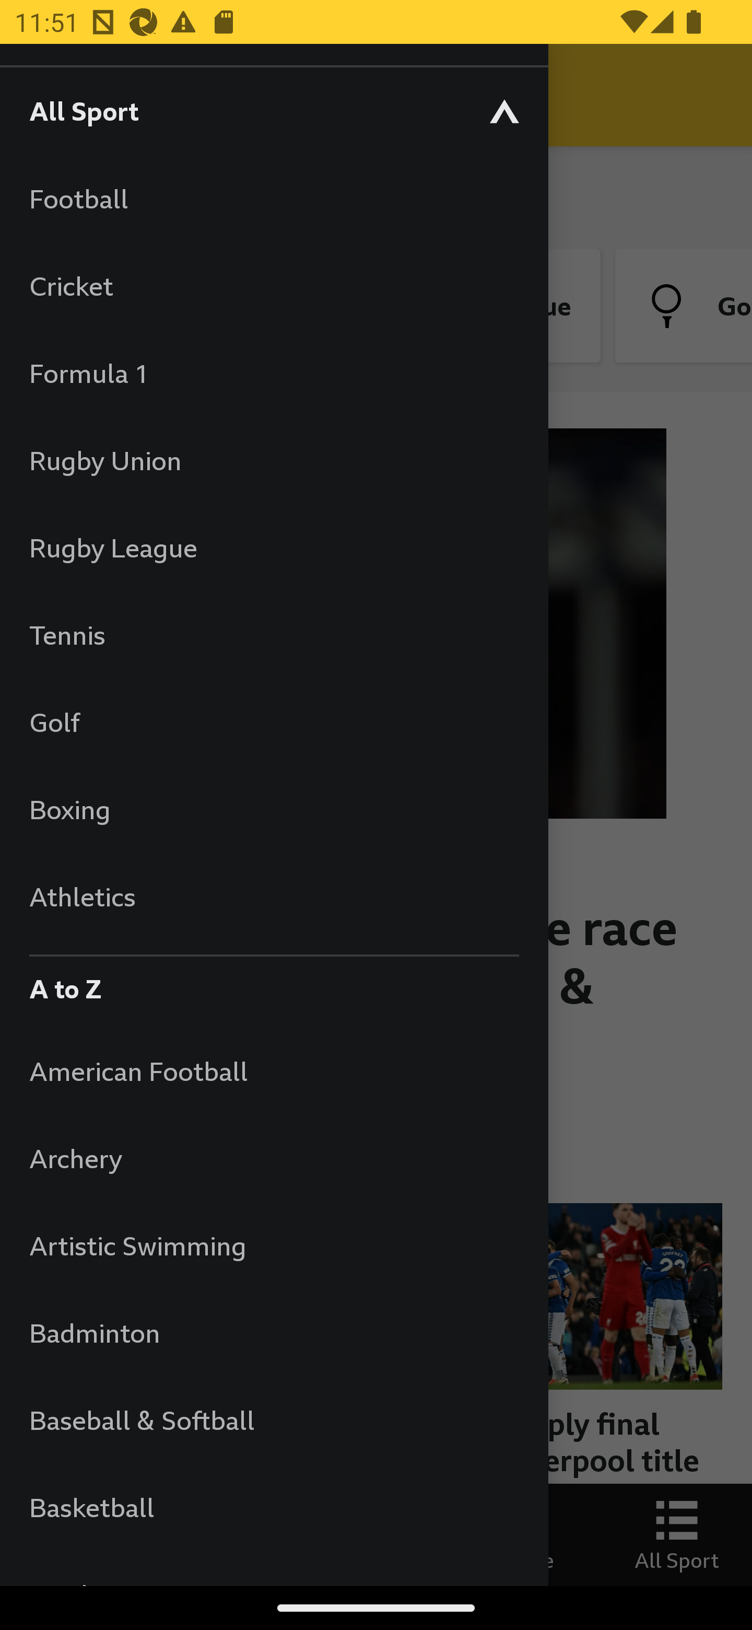 Image resolution: width=752 pixels, height=1630 pixels. What do you see at coordinates (274, 548) in the screenshot?
I see `Rugby League` at bounding box center [274, 548].